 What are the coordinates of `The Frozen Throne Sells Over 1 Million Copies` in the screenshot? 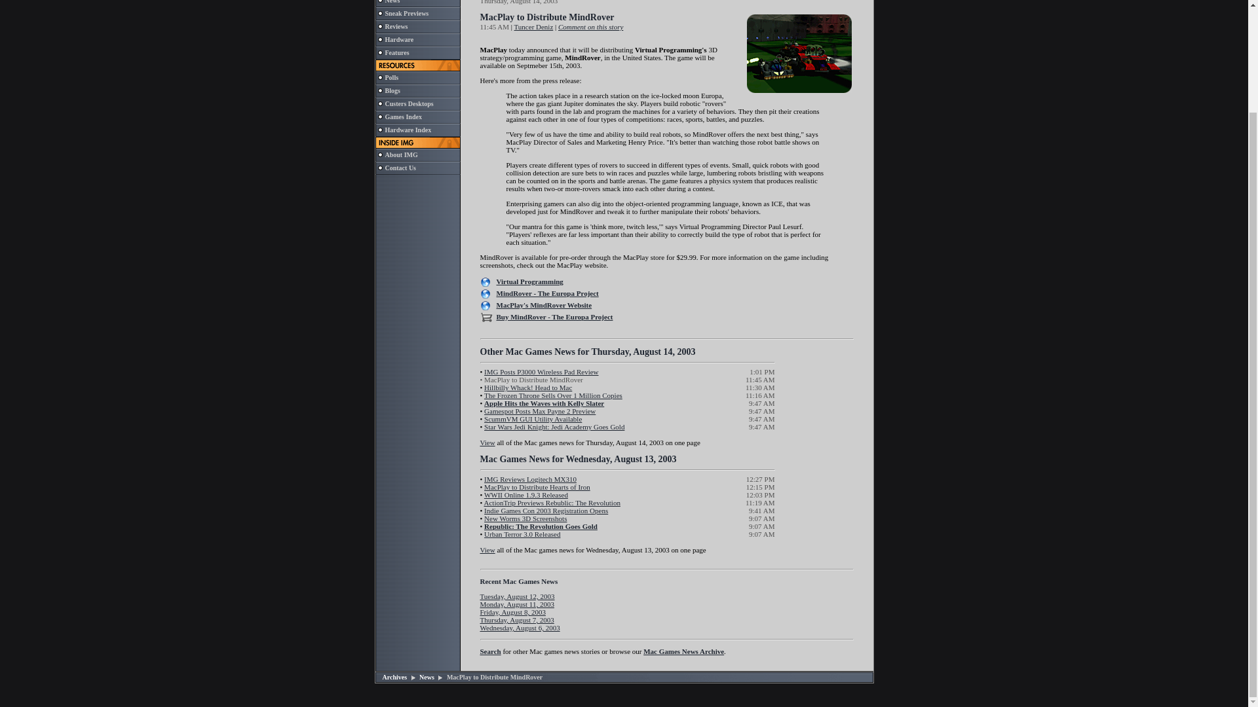 It's located at (553, 395).